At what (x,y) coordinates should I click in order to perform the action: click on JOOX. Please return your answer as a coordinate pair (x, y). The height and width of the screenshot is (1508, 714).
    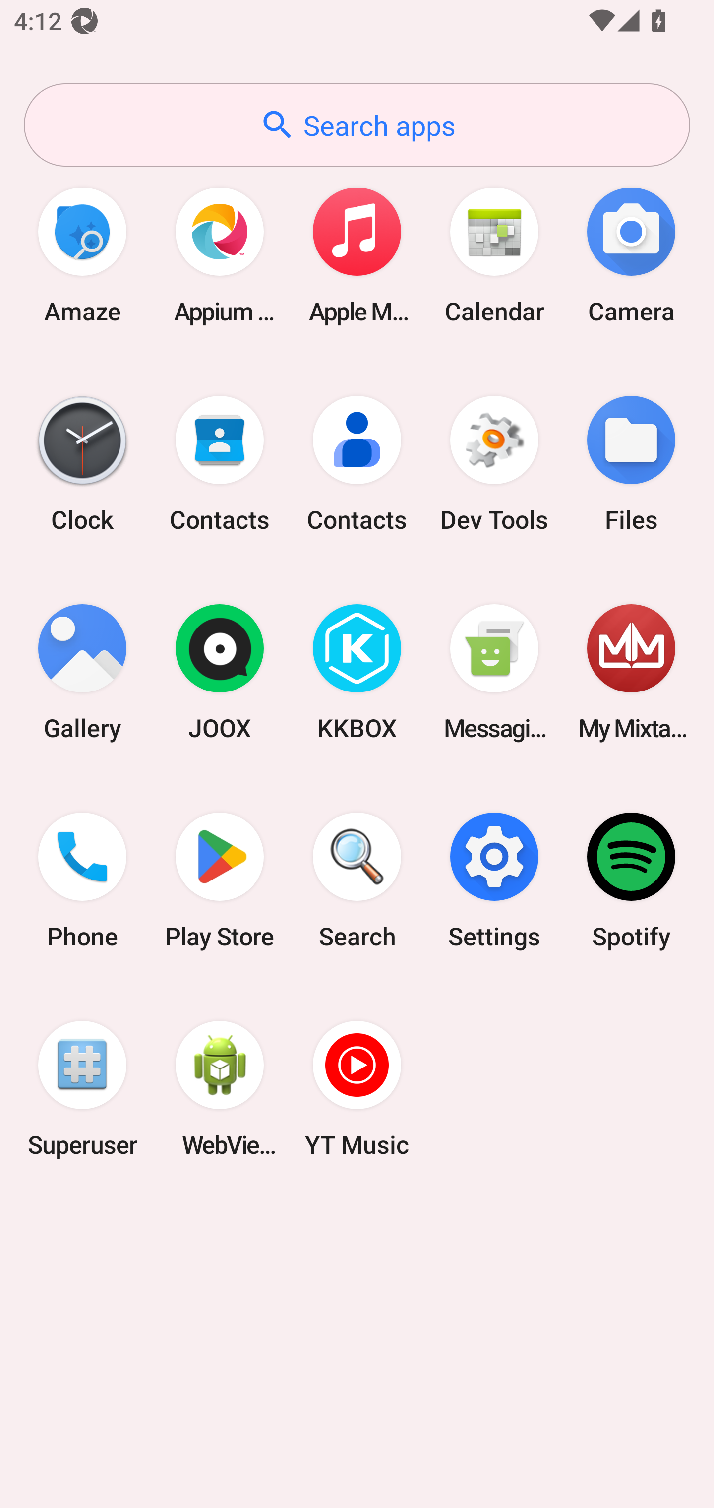
    Looking at the image, I should click on (220, 673).